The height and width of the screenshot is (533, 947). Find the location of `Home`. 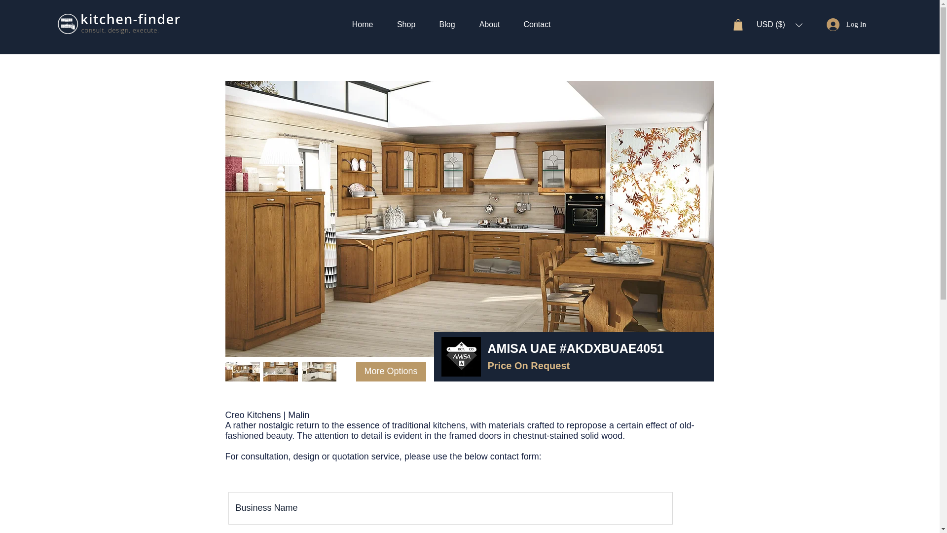

Home is located at coordinates (363, 24).